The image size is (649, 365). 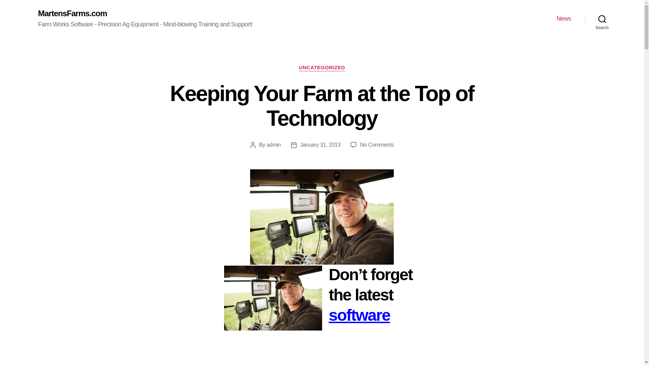 I want to click on admin, so click(x=274, y=145).